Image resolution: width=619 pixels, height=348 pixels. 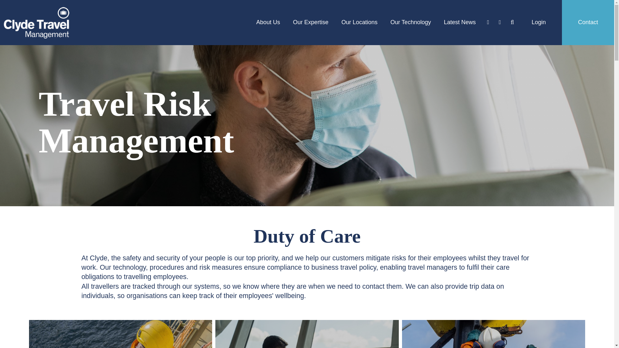 What do you see at coordinates (460, 23) in the screenshot?
I see `Latest News` at bounding box center [460, 23].